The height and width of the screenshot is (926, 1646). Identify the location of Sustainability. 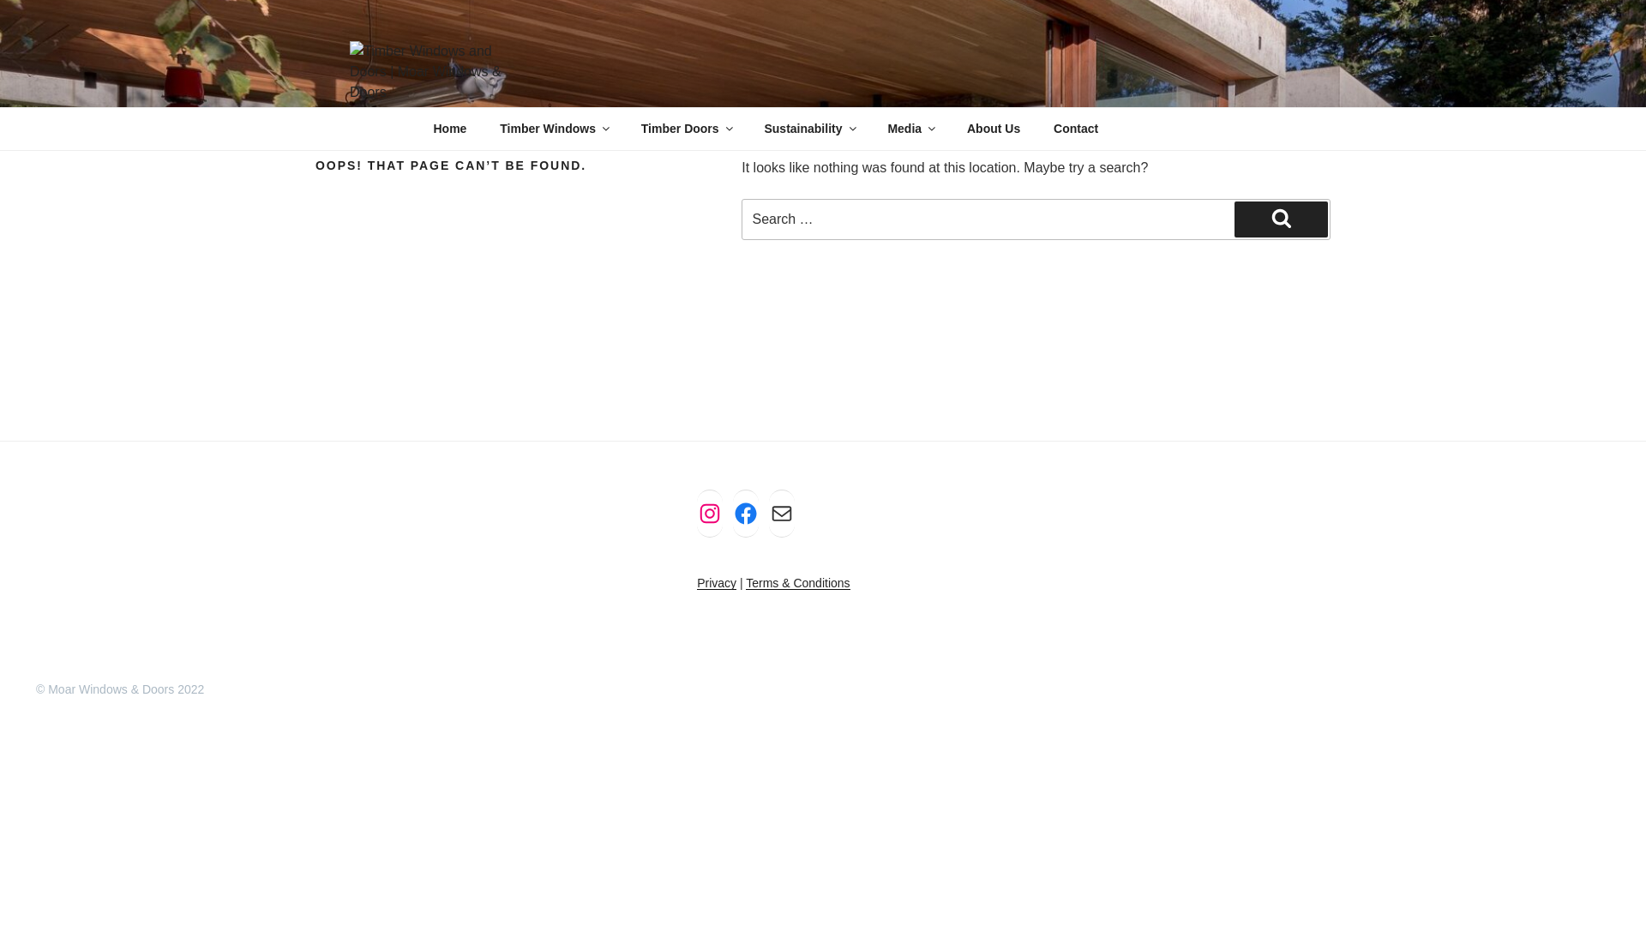
(809, 129).